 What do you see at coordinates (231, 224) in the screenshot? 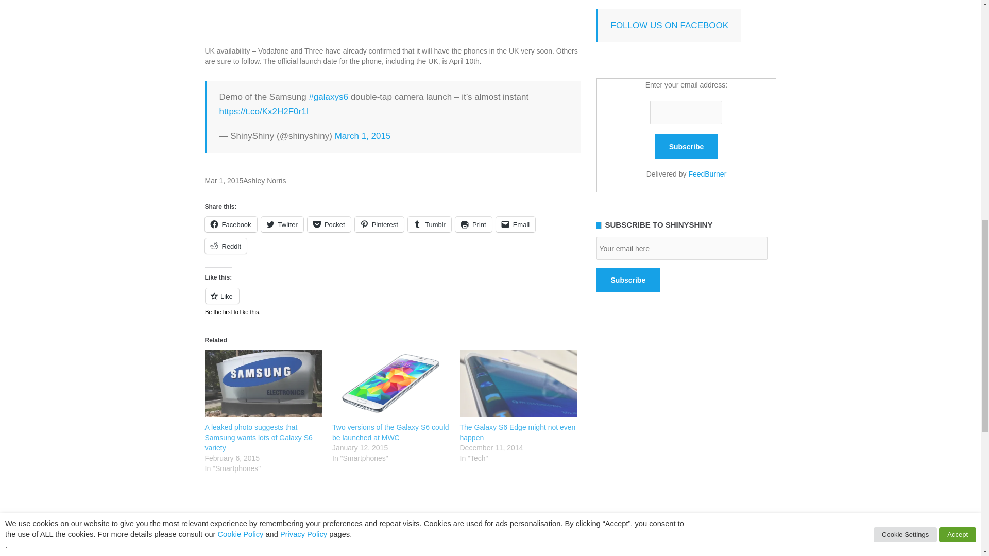
I see `Click to share on Facebook` at bounding box center [231, 224].